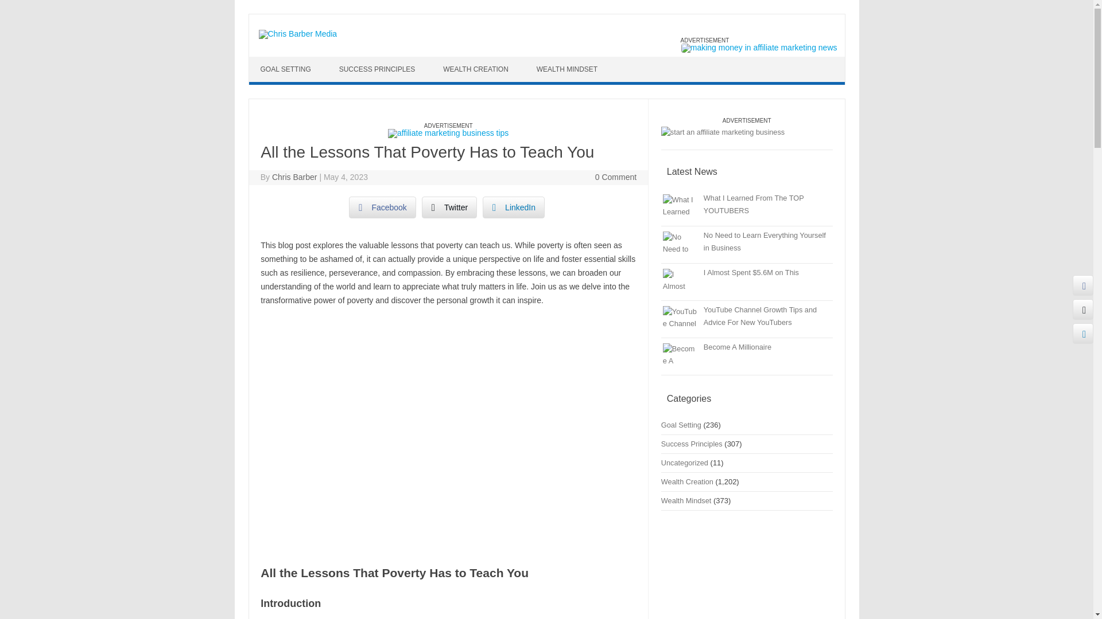  Describe the element at coordinates (568, 69) in the screenshot. I see `WEALTH MINDSET` at that location.